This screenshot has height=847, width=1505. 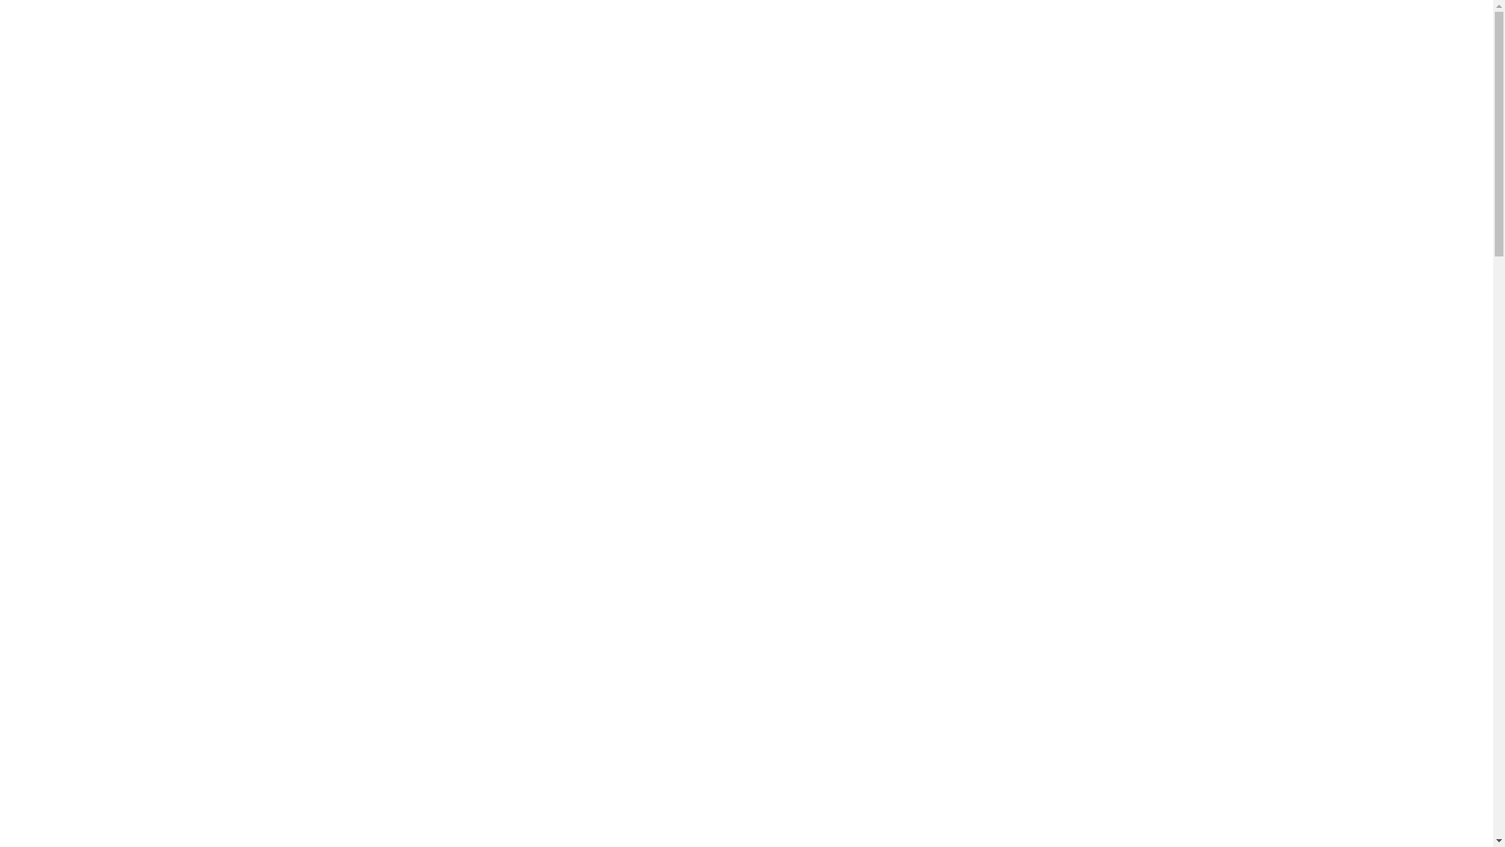 What do you see at coordinates (462, 34) in the screenshot?
I see `+387 36 355 096` at bounding box center [462, 34].